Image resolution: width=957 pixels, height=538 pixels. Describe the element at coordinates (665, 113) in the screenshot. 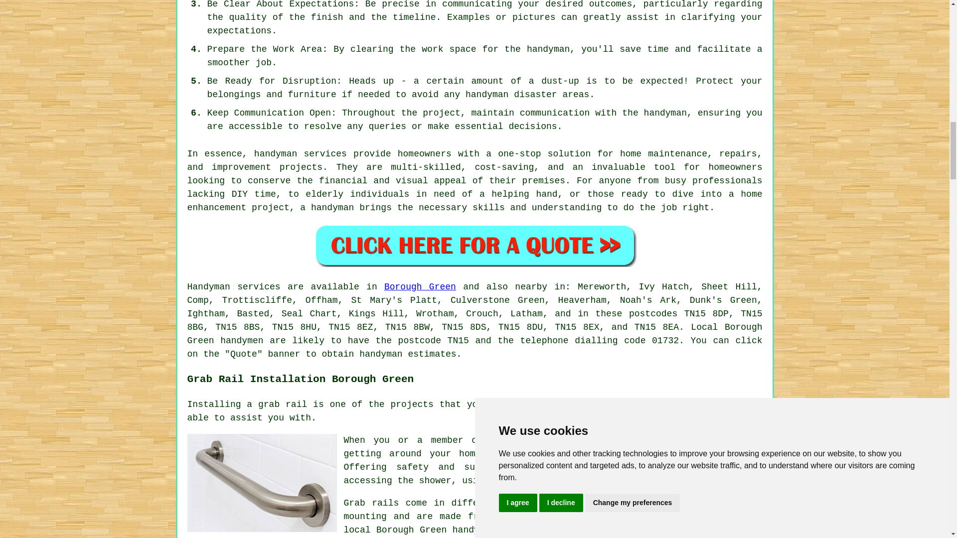

I see `handyman` at that location.